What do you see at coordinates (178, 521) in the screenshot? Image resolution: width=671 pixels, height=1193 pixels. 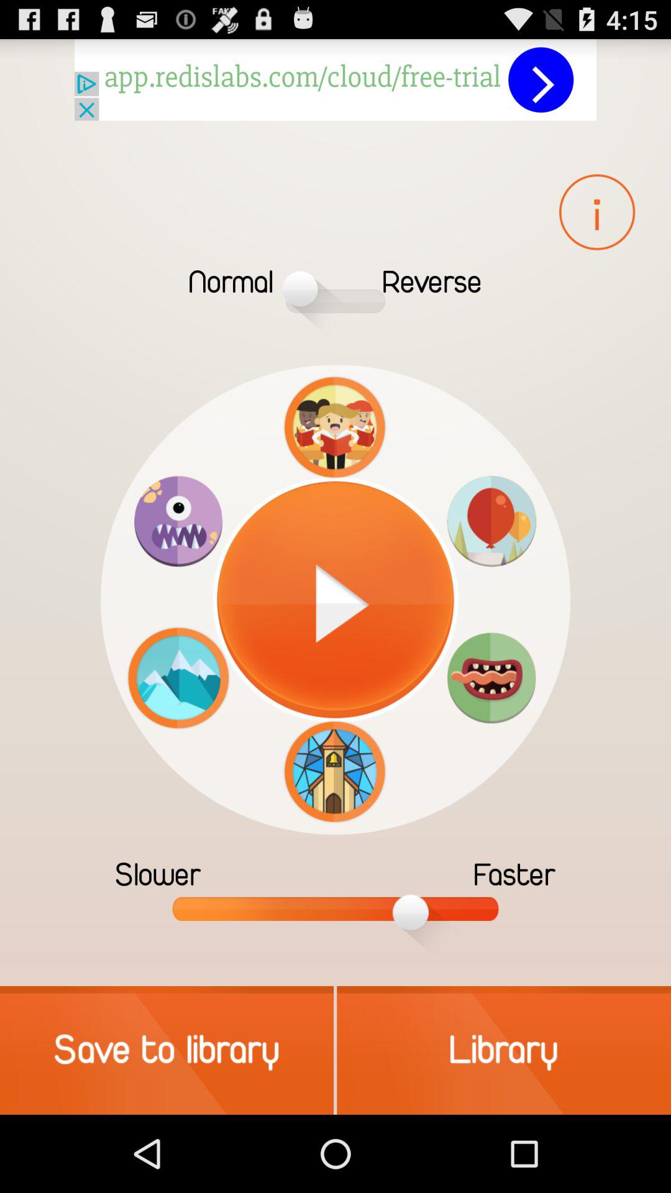 I see `select the purple color emoji` at bounding box center [178, 521].